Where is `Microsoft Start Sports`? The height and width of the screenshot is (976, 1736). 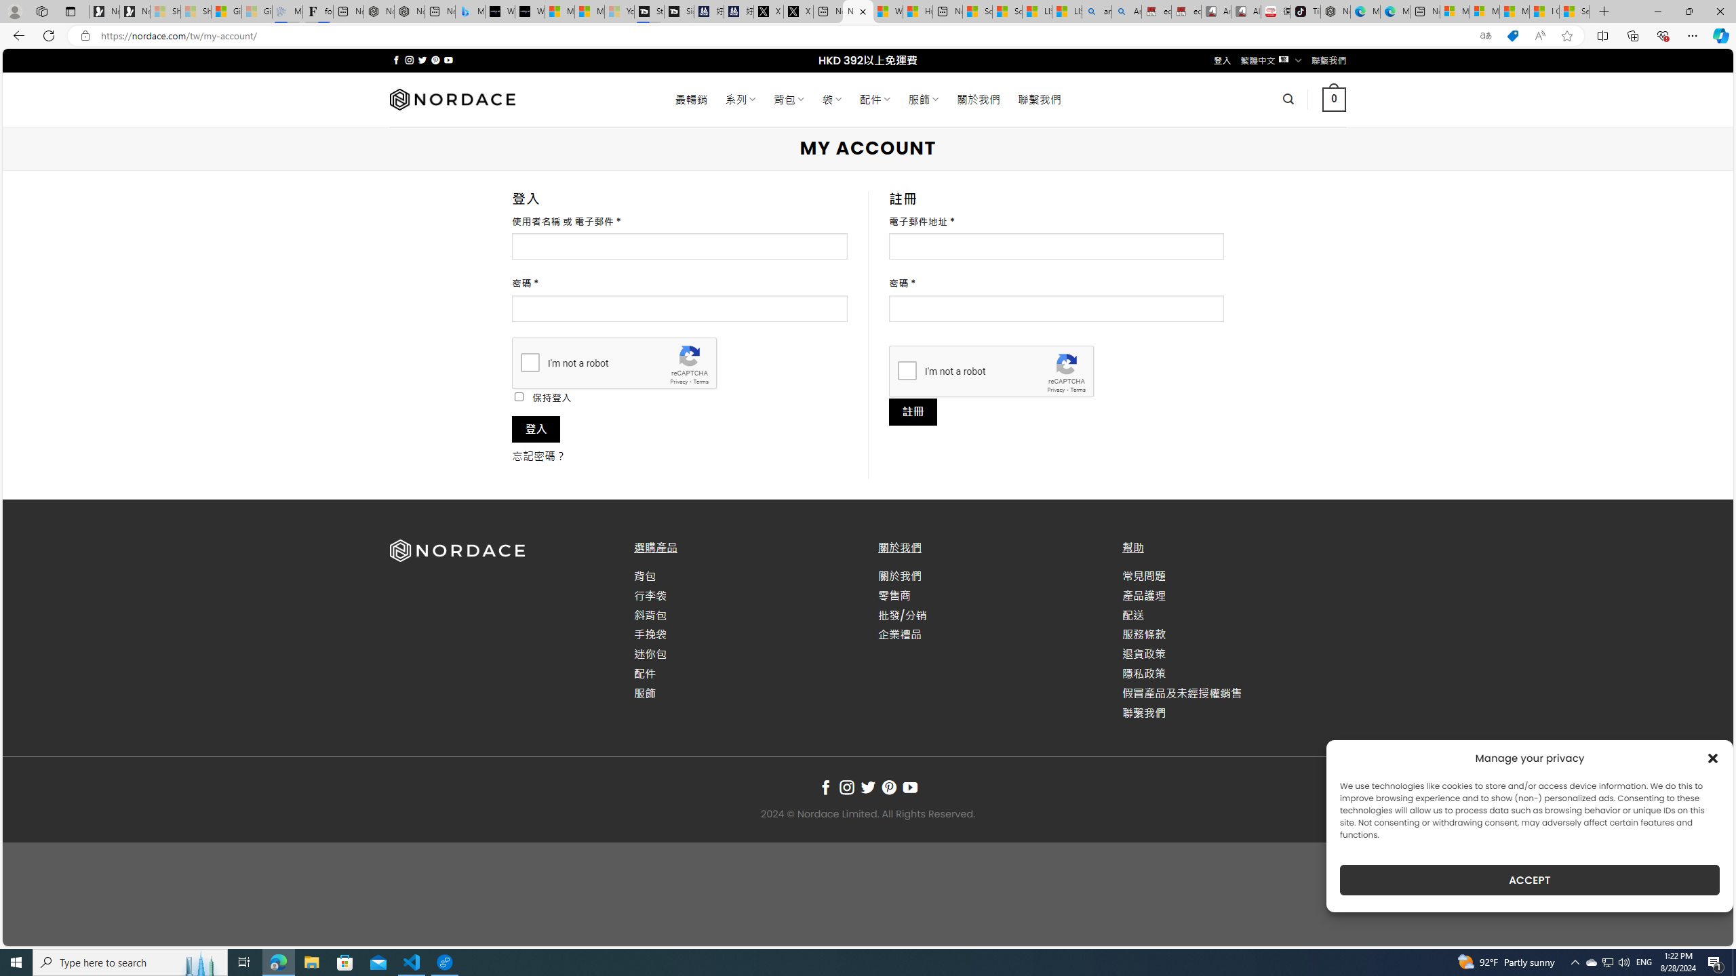 Microsoft Start Sports is located at coordinates (560, 12).